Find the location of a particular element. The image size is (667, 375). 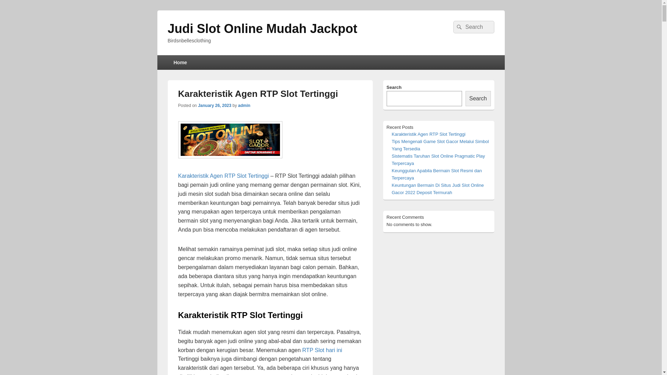

RTP Slot hari ini is located at coordinates (322, 350).